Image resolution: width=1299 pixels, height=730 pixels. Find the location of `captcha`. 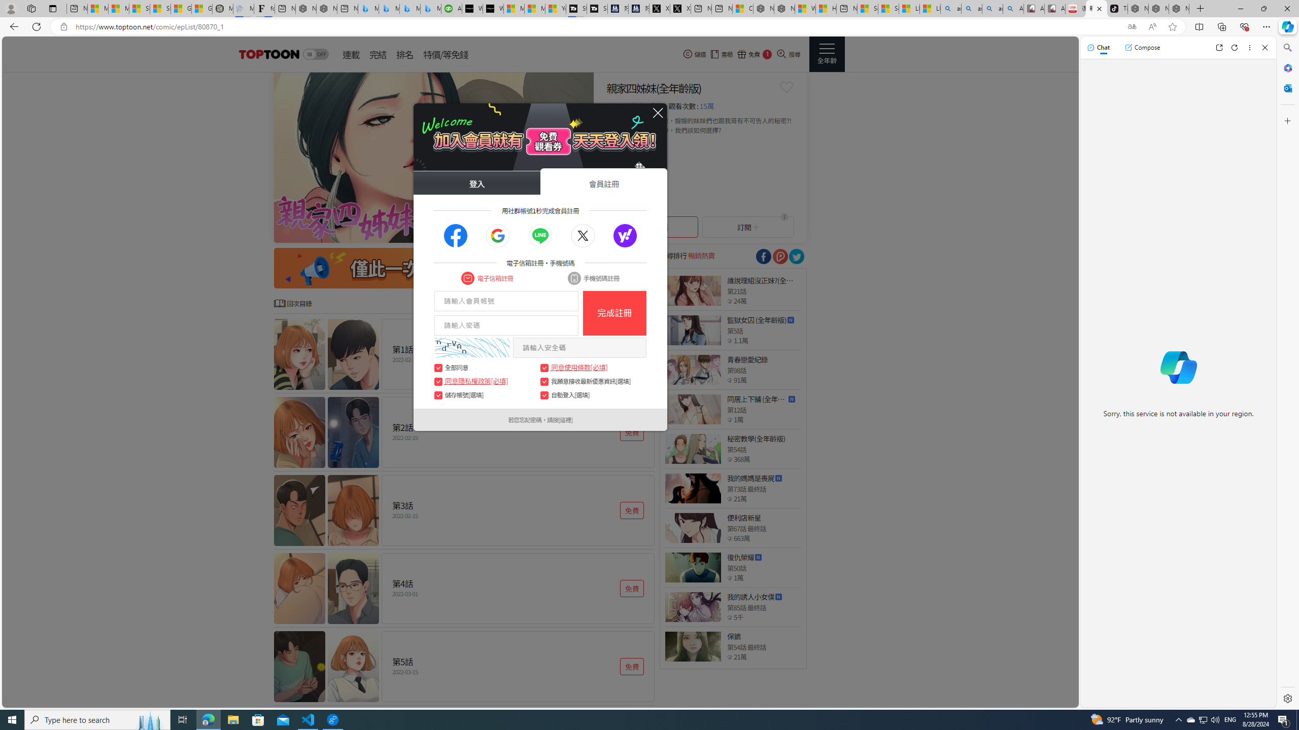

captcha is located at coordinates (472, 348).